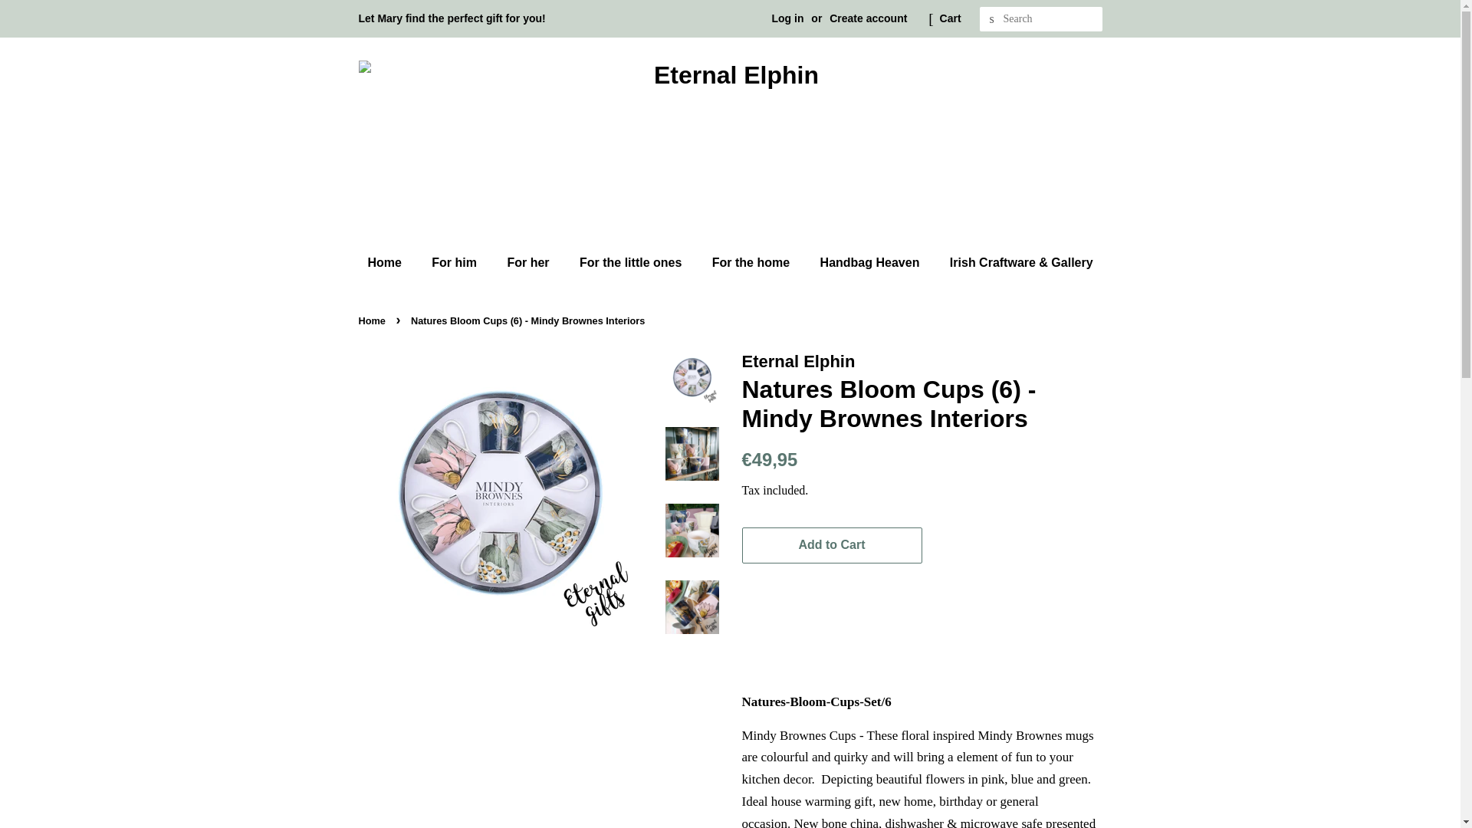 This screenshot has height=828, width=1472. Describe the element at coordinates (787, 18) in the screenshot. I see `Log in` at that location.